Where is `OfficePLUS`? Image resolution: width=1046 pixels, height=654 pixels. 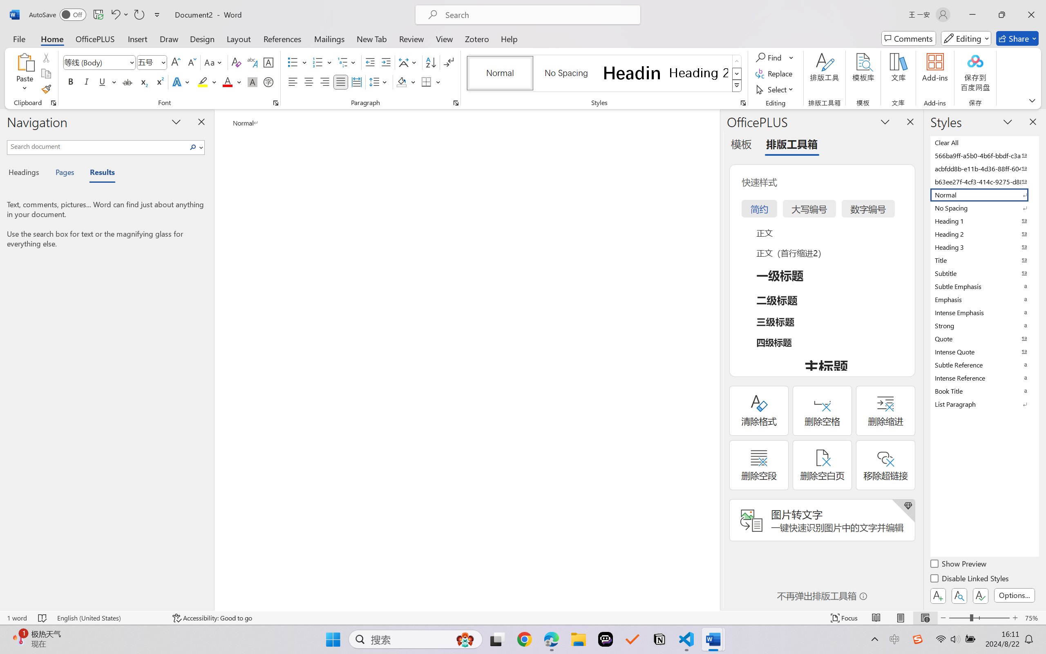 OfficePLUS is located at coordinates (95, 38).